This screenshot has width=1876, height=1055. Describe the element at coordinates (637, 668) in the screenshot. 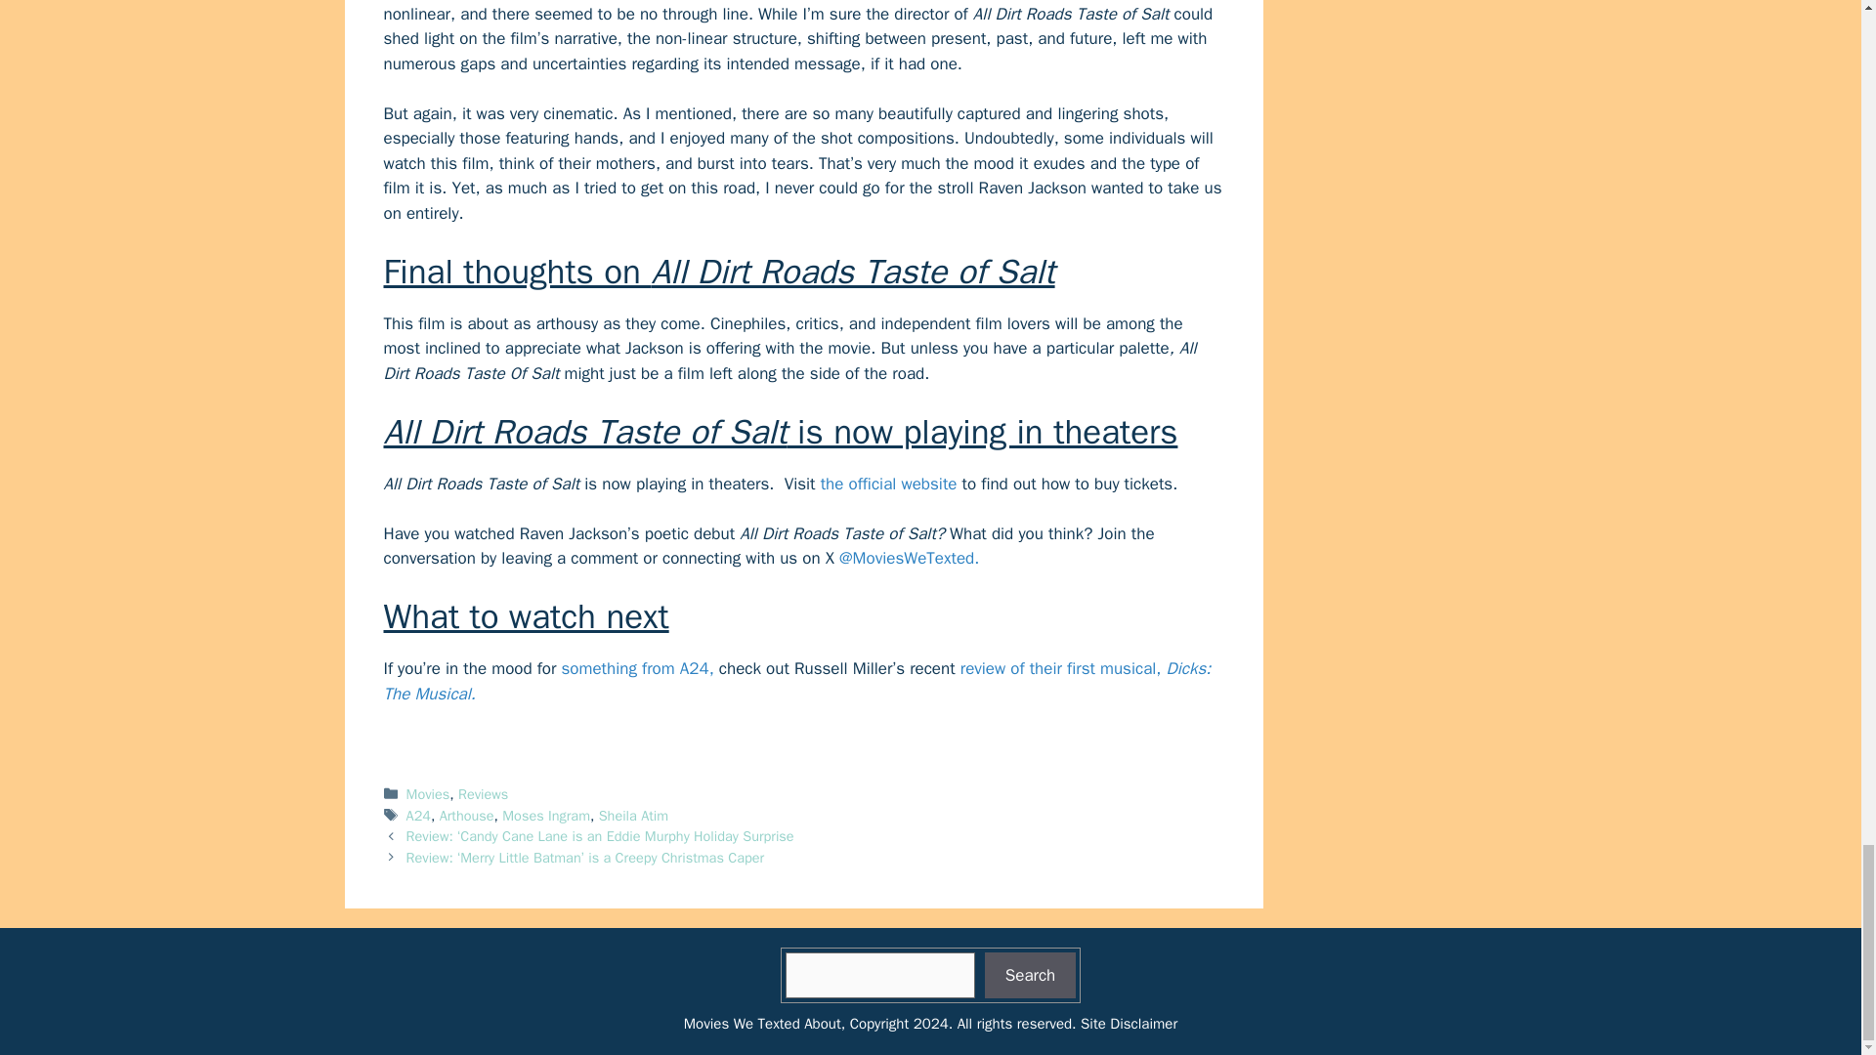

I see `something from A24,` at that location.